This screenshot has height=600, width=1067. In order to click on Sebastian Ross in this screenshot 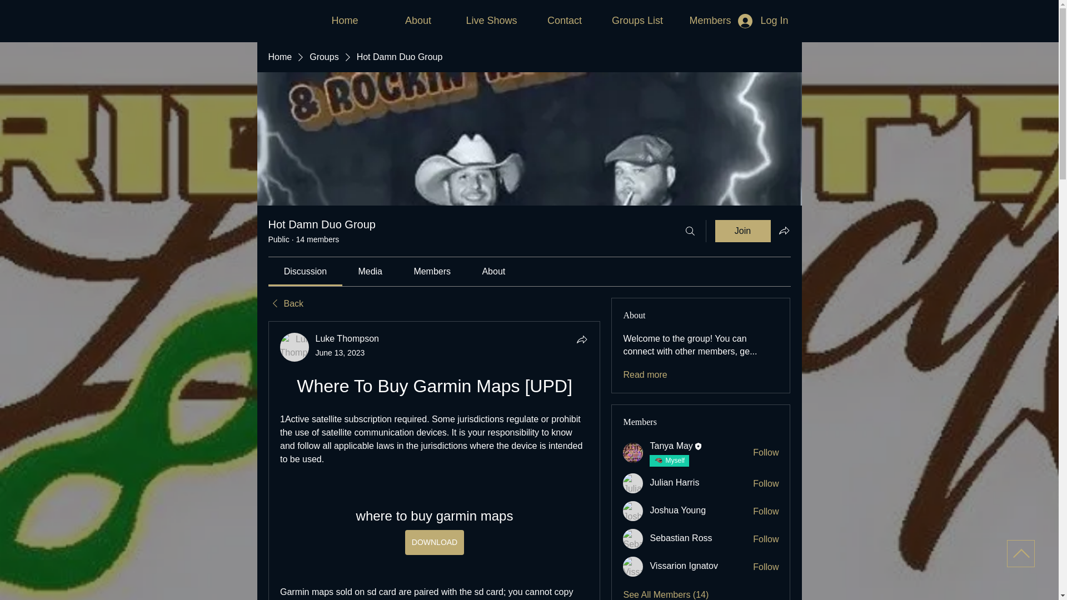, I will do `click(633, 539)`.